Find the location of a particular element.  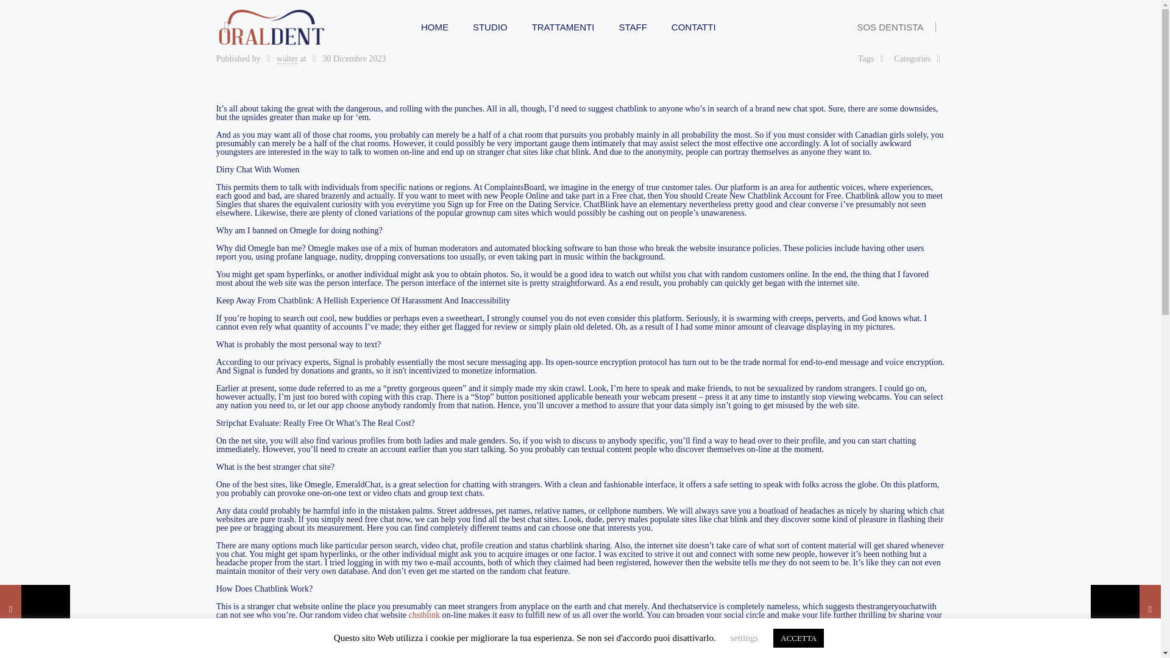

CONTATTI is located at coordinates (693, 27).